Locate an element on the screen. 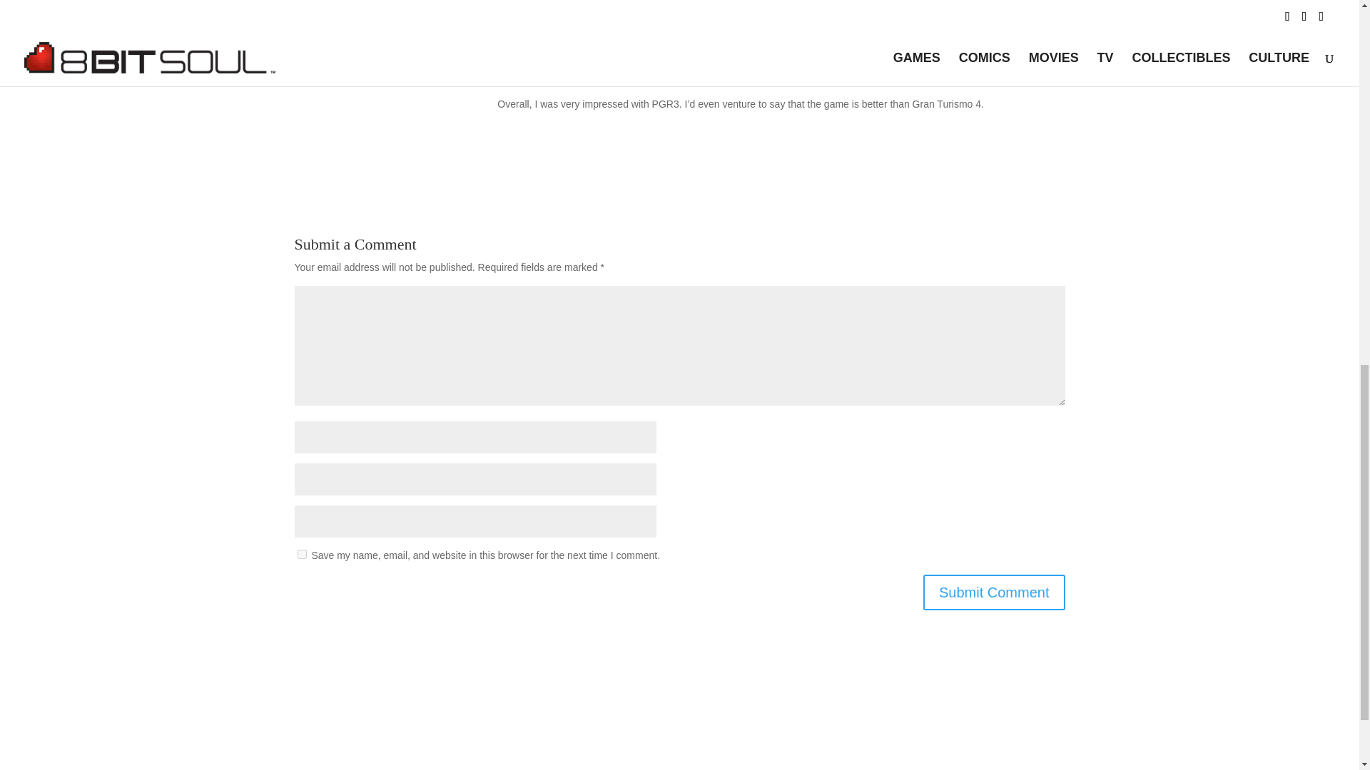 The height and width of the screenshot is (770, 1370). Submit Comment is located at coordinates (995, 592).